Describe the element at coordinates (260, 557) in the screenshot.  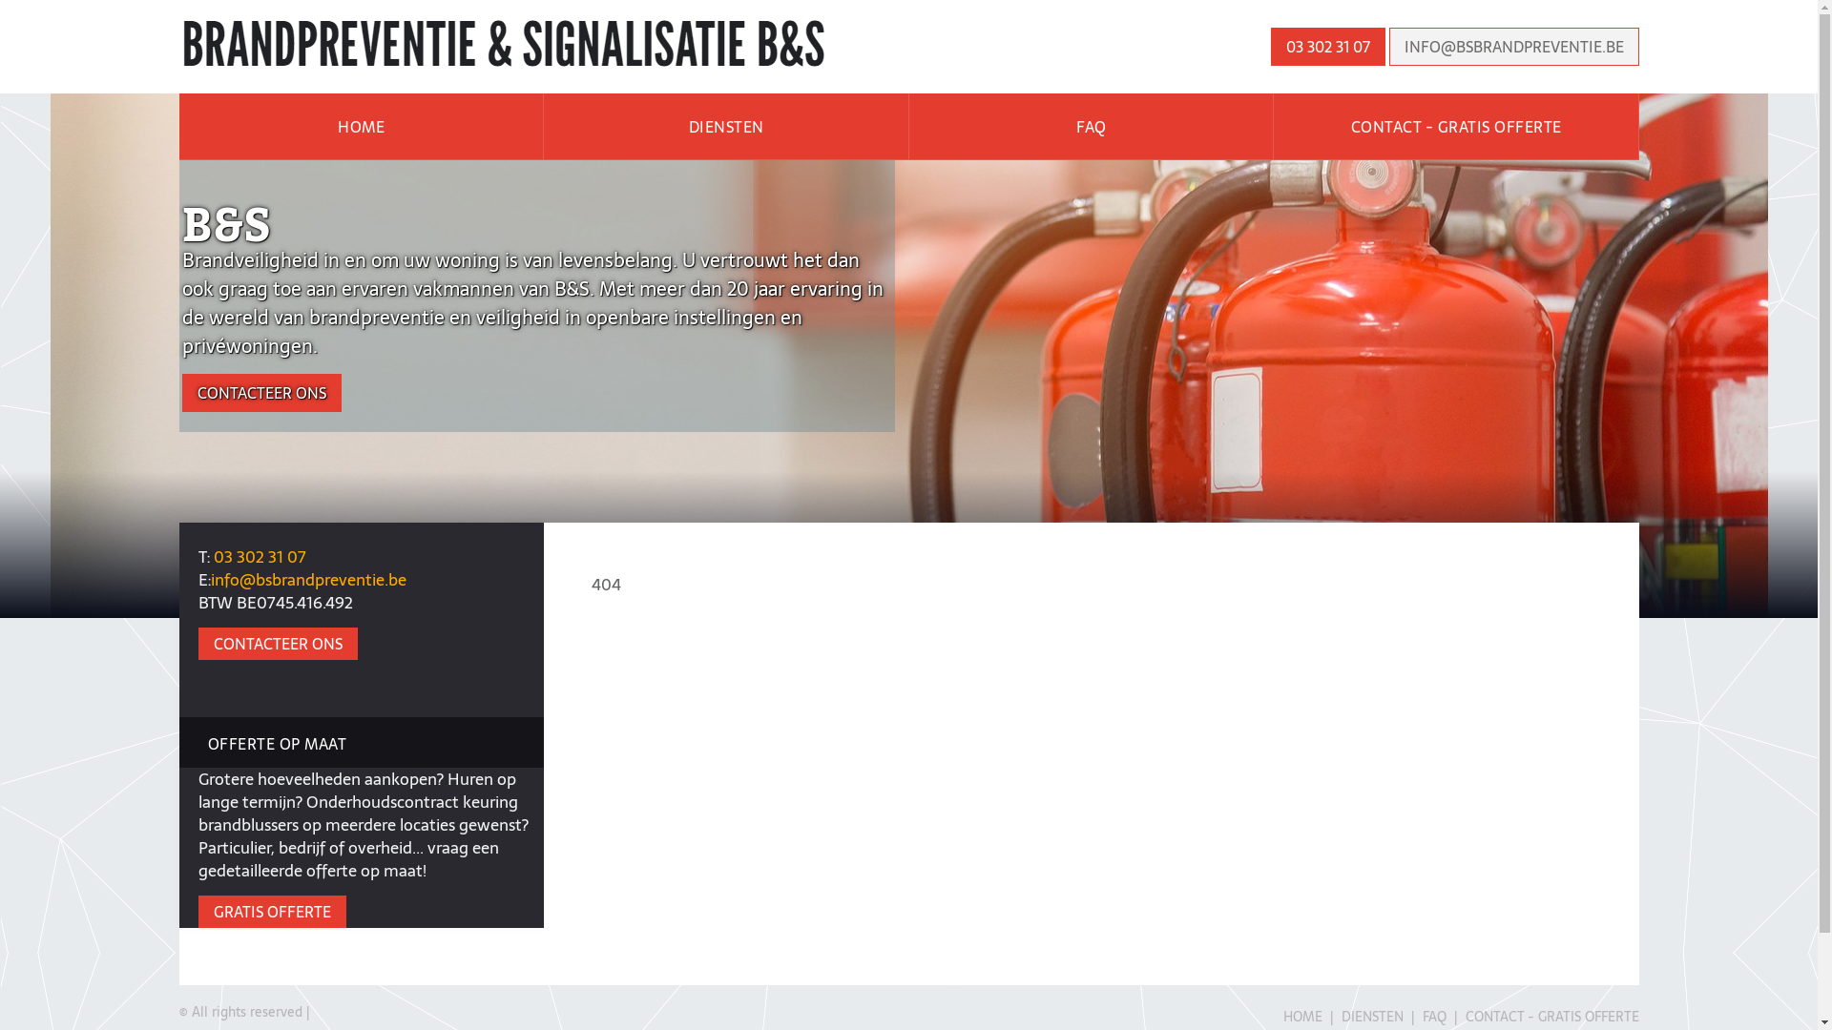
I see `03 302 31 07` at that location.